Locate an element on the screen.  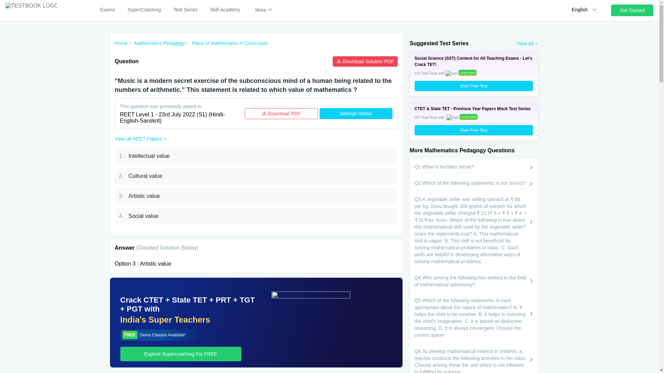
Download PDF is located at coordinates (282, 113).